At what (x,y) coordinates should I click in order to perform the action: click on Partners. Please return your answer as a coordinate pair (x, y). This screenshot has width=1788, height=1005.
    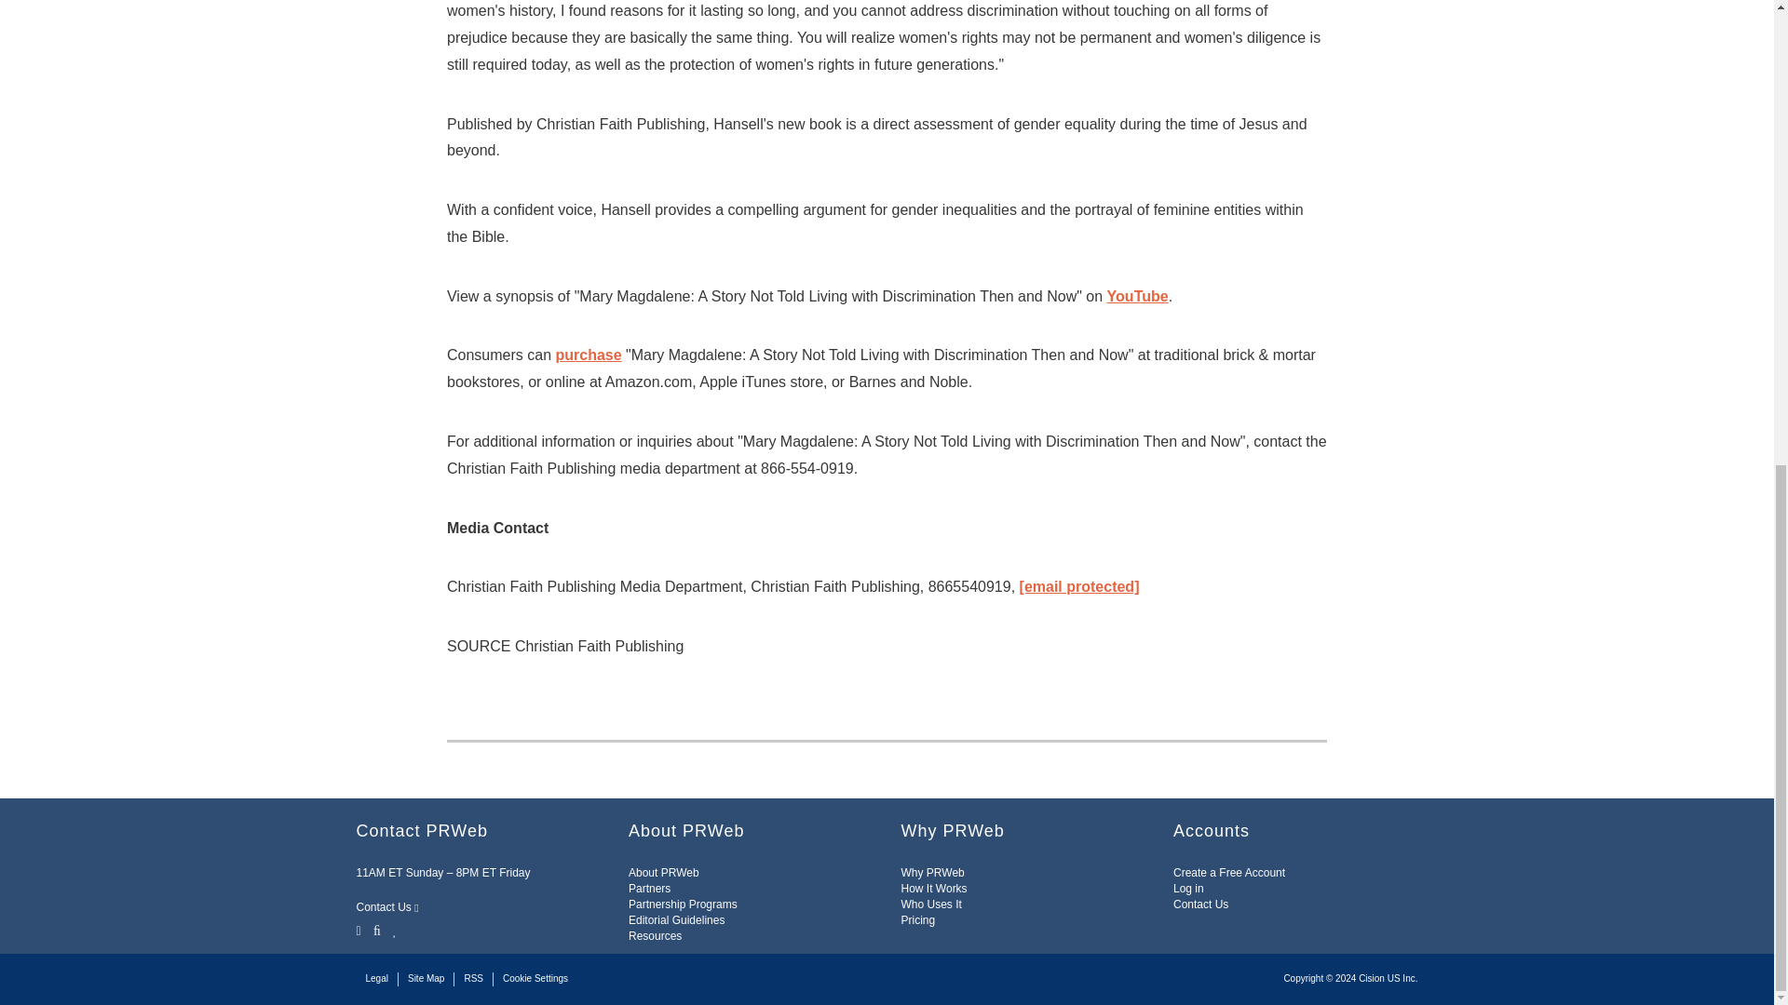
    Looking at the image, I should click on (650, 889).